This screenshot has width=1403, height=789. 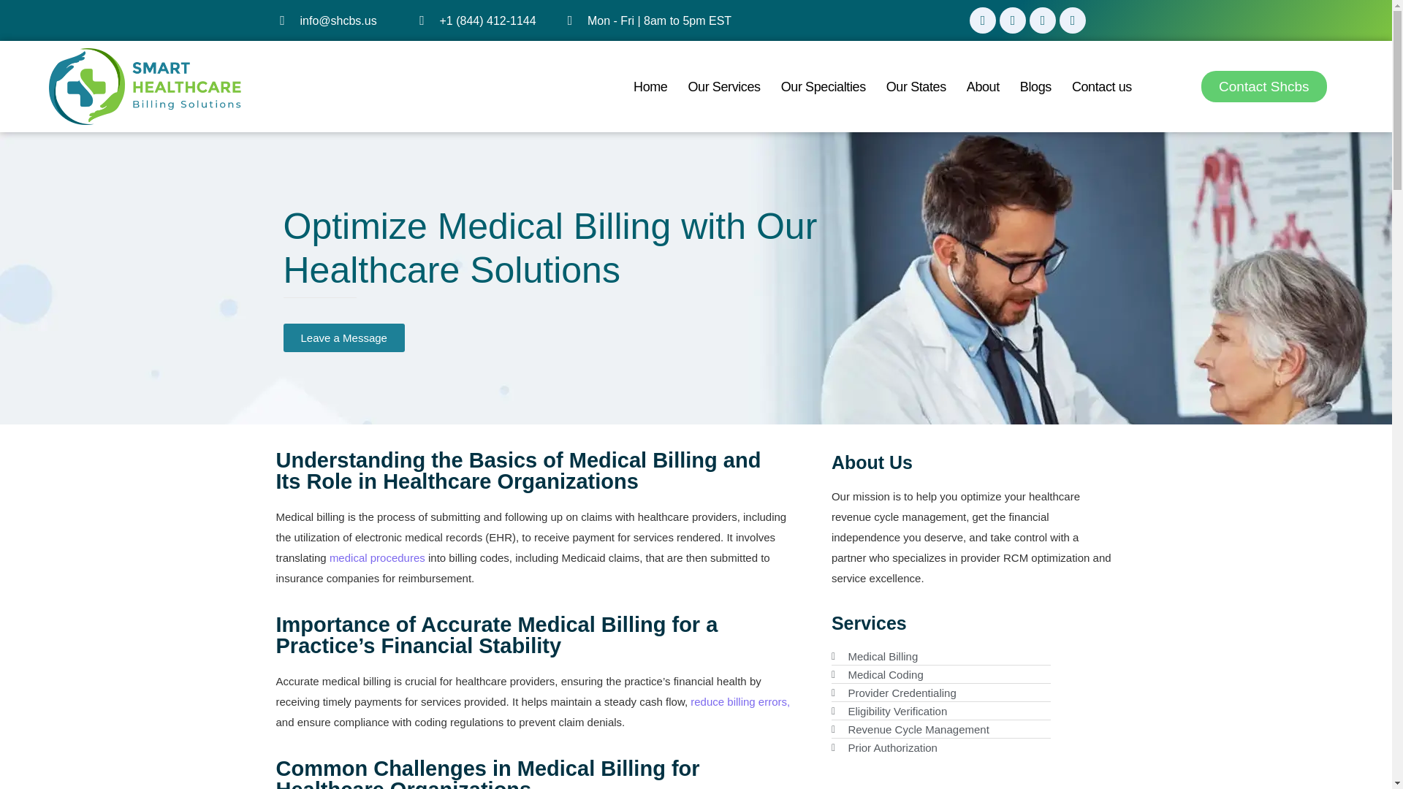 What do you see at coordinates (723, 86) in the screenshot?
I see `Our Services` at bounding box center [723, 86].